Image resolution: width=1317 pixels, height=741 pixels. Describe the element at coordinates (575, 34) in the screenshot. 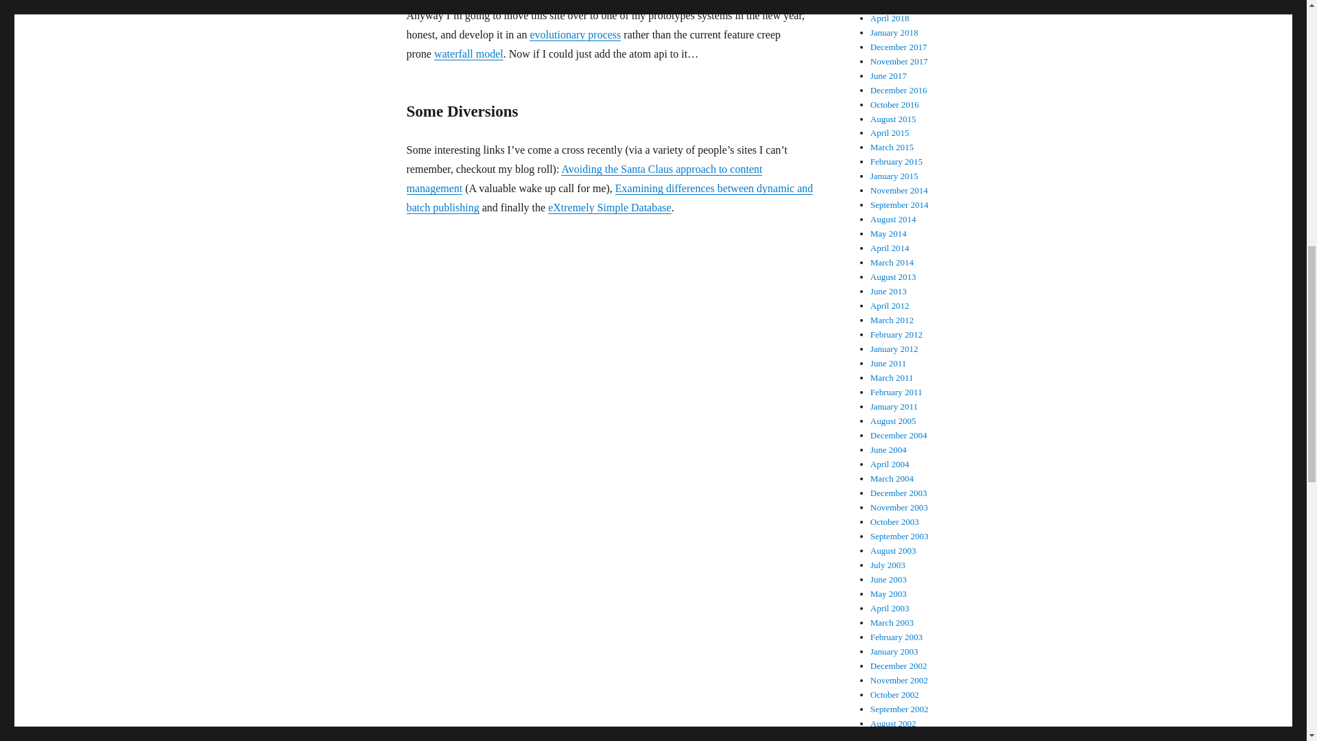

I see `evolutionary process` at that location.